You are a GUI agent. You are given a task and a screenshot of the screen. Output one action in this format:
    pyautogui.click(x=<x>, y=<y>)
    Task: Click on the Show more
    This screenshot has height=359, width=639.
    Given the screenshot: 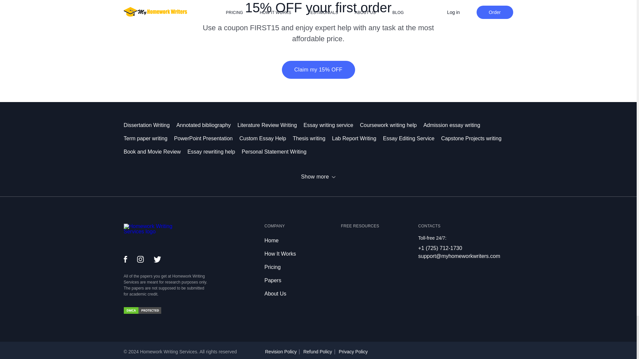 What is the action you would take?
    pyautogui.click(x=318, y=177)
    